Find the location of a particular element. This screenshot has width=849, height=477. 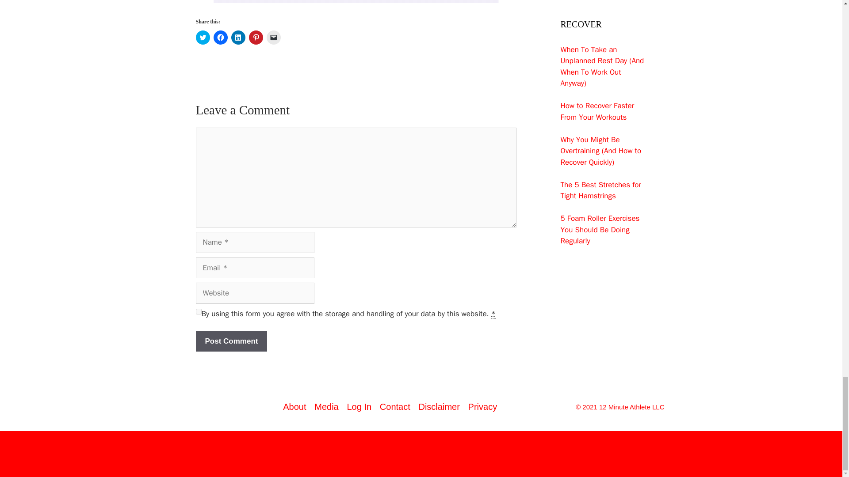

Click to share on LinkedIn is located at coordinates (238, 38).